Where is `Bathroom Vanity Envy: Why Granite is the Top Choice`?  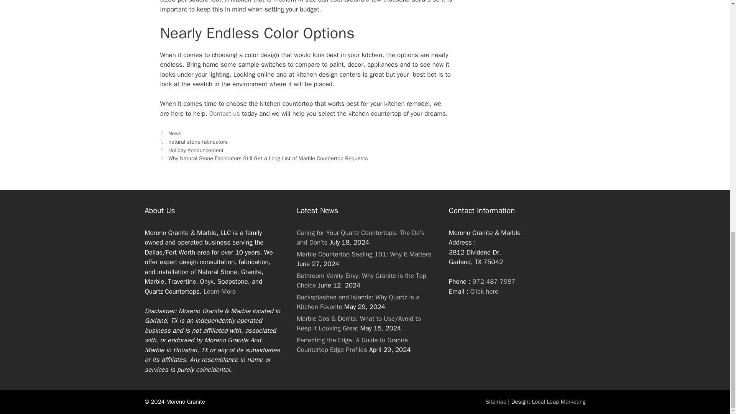
Bathroom Vanity Envy: Why Granite is the Top Choice is located at coordinates (361, 281).